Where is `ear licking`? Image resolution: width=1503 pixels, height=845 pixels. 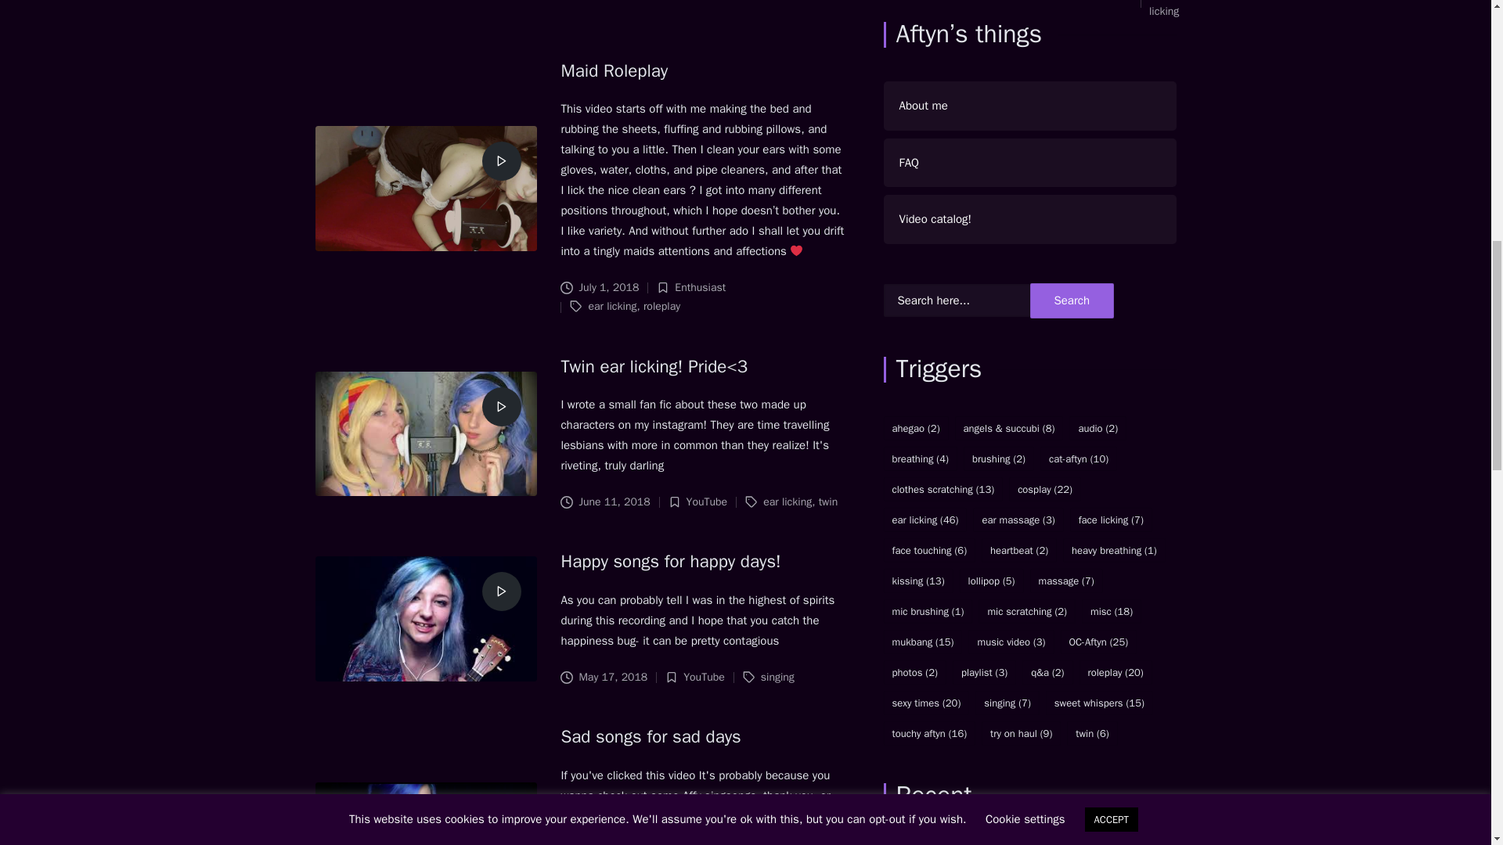 ear licking is located at coordinates (611, 306).